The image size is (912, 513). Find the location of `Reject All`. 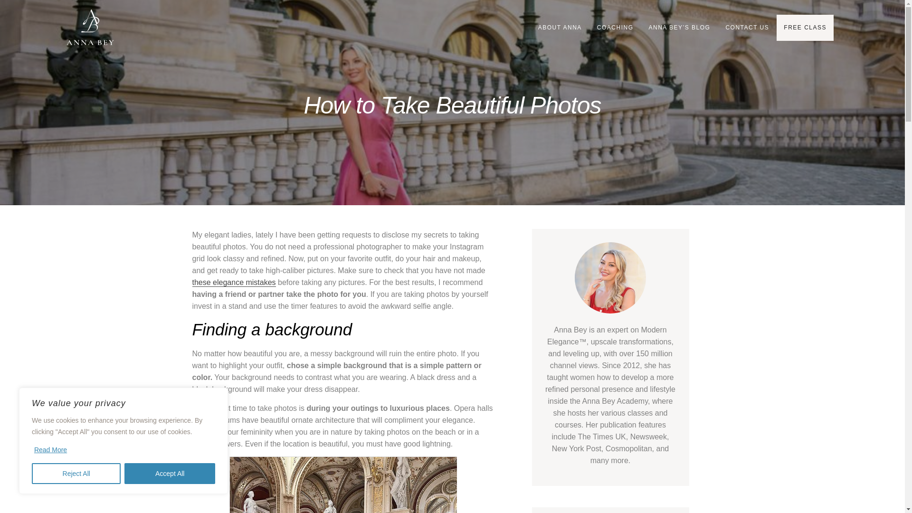

Reject All is located at coordinates (76, 474).